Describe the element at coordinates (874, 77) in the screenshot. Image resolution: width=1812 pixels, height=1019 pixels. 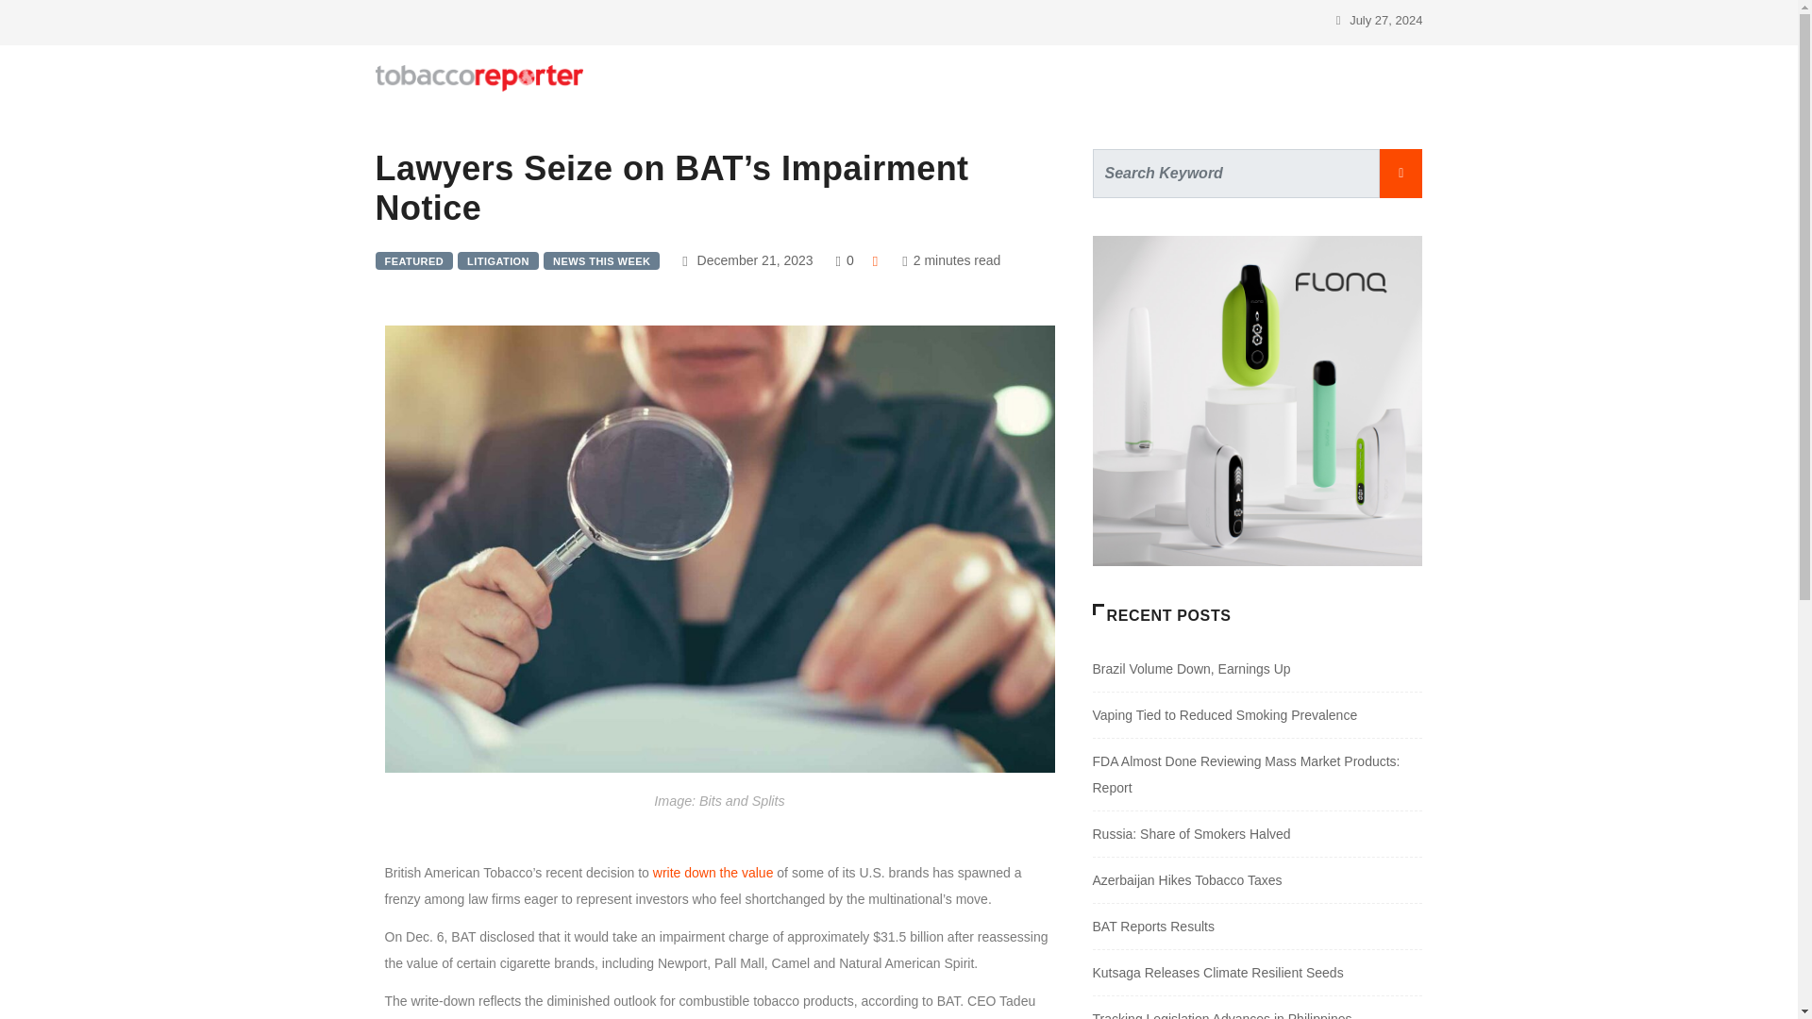
I see `EVENTS` at that location.